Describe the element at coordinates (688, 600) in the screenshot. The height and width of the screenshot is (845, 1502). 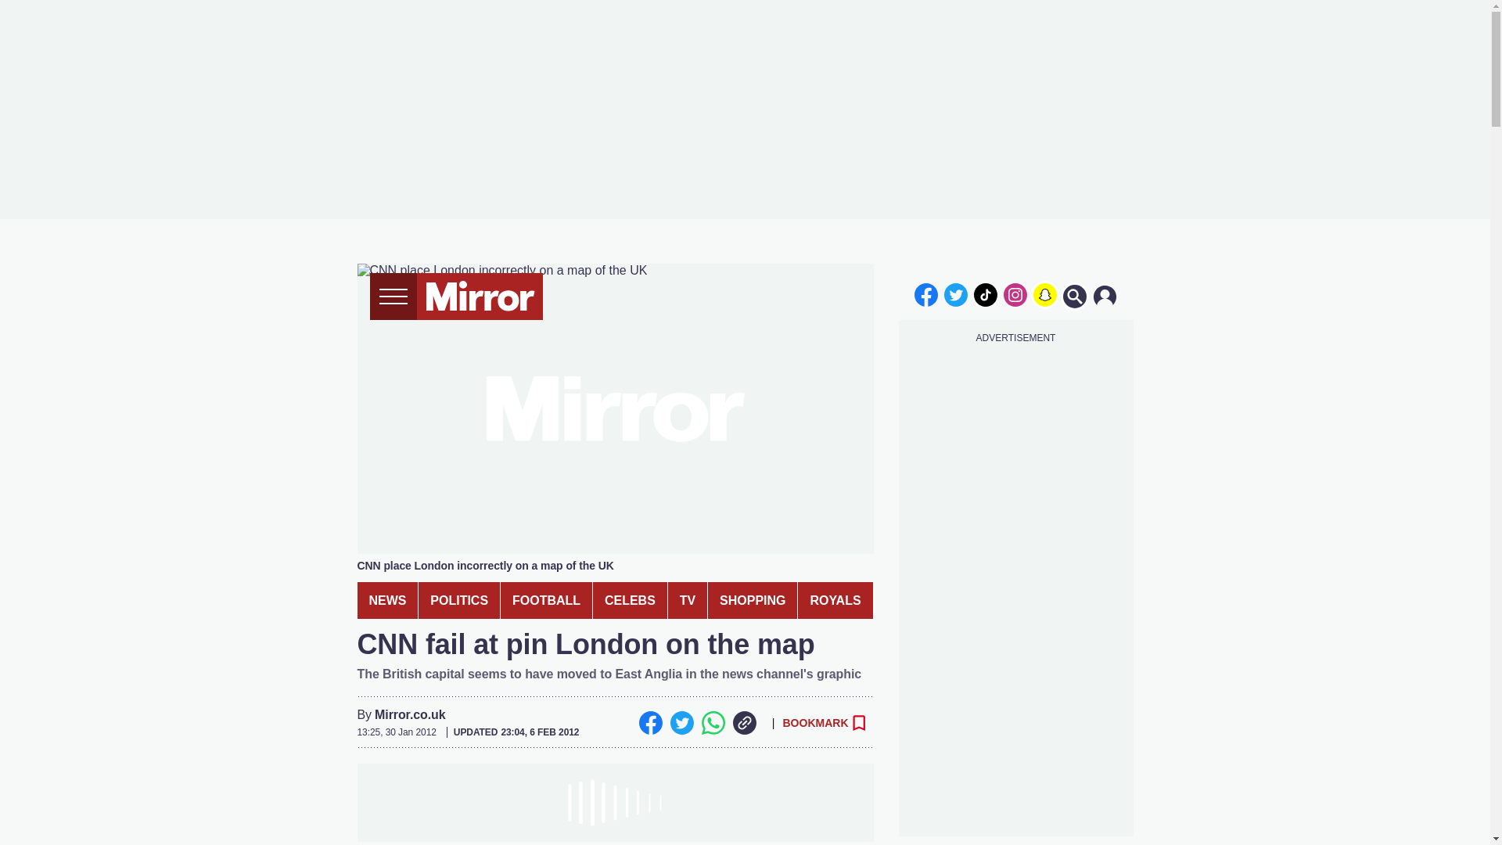
I see `TV` at that location.